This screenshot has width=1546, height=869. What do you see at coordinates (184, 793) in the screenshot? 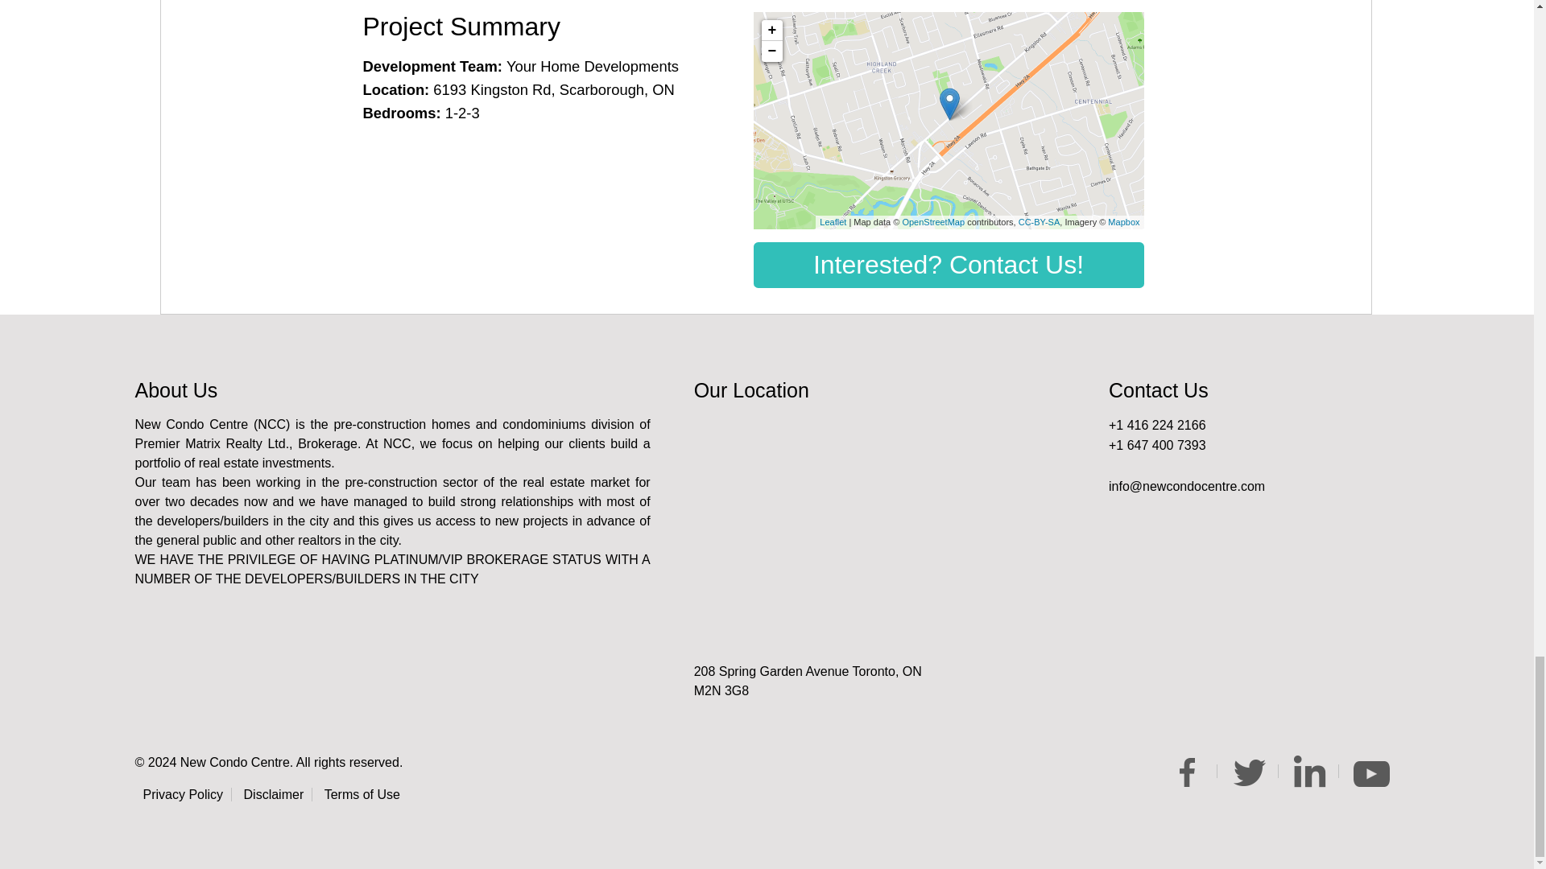
I see `Privacy Policy` at bounding box center [184, 793].